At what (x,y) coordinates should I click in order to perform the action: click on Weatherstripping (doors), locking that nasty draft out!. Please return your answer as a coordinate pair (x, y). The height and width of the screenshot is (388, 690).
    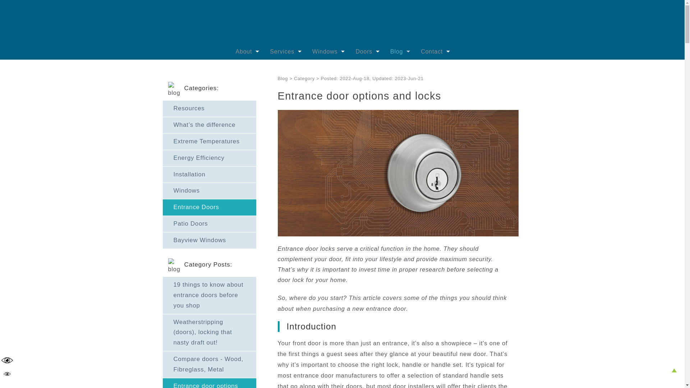
    Looking at the image, I should click on (209, 333).